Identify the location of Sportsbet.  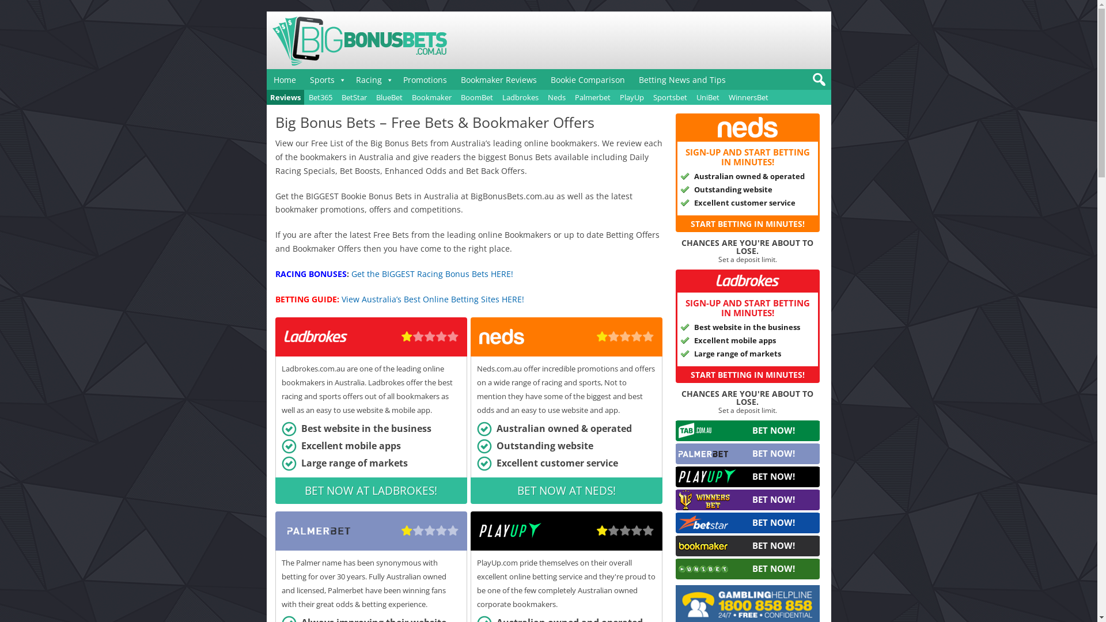
(671, 97).